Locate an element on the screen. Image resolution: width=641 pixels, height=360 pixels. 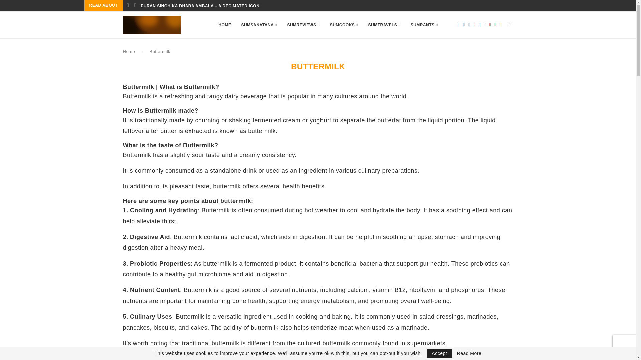
SUMREVIEWS is located at coordinates (303, 25).